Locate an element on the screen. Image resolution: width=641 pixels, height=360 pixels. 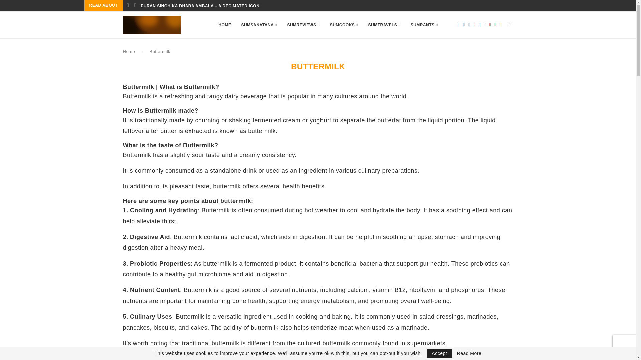
SUMREVIEWS is located at coordinates (303, 25).